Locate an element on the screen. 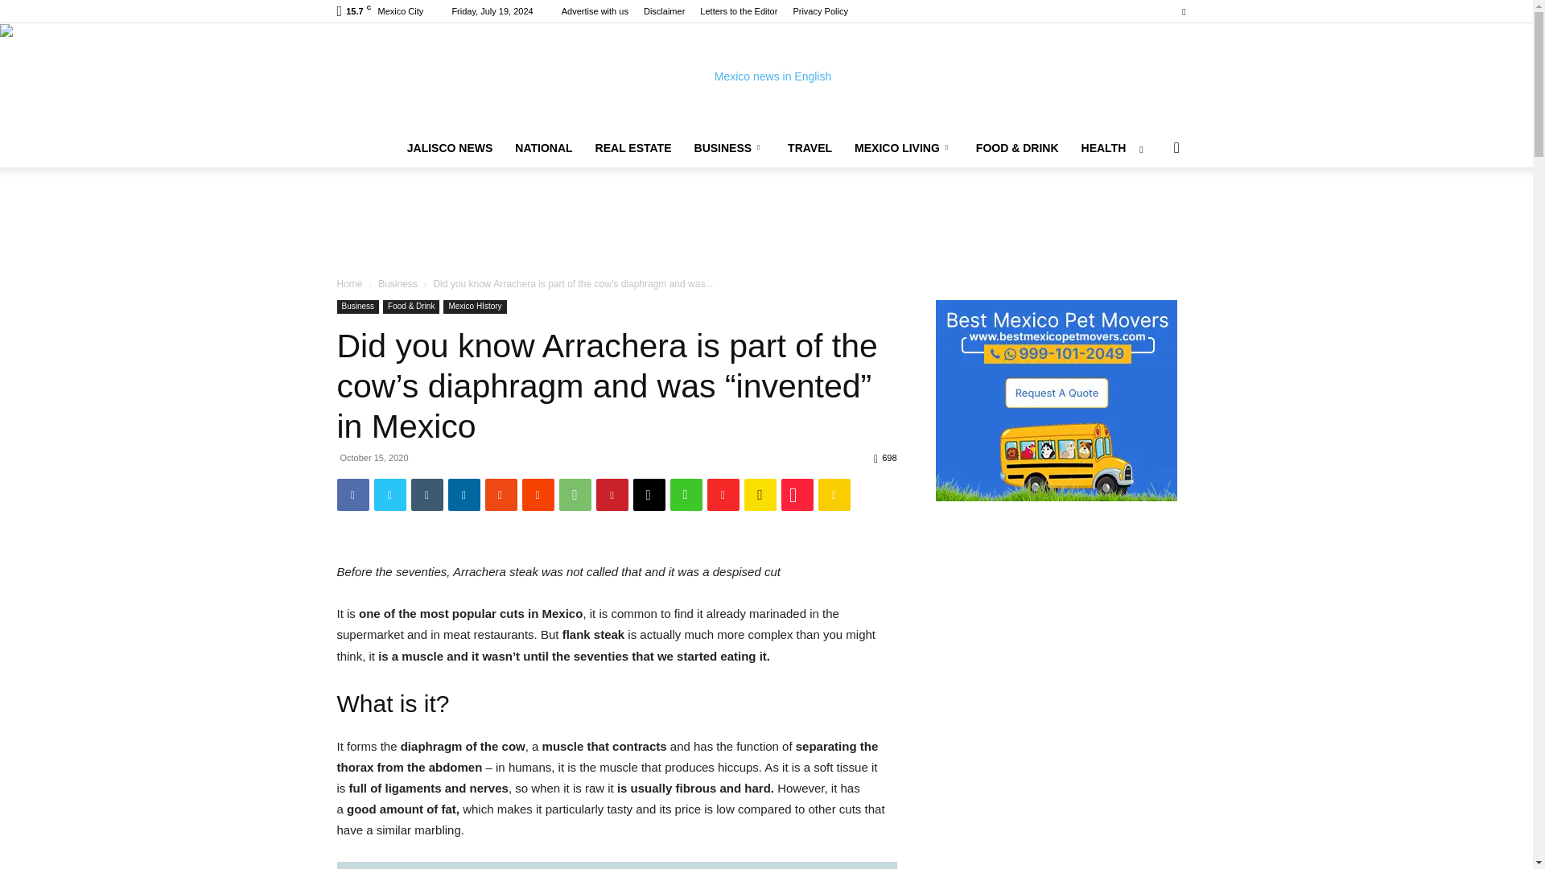  REAL ESTATE is located at coordinates (632, 148).